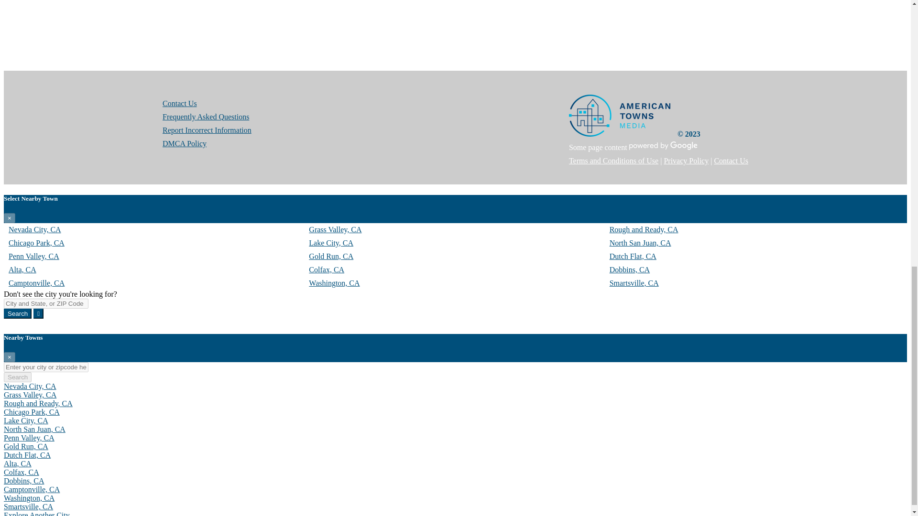  What do you see at coordinates (629, 269) in the screenshot?
I see `Dobbins, CA` at bounding box center [629, 269].